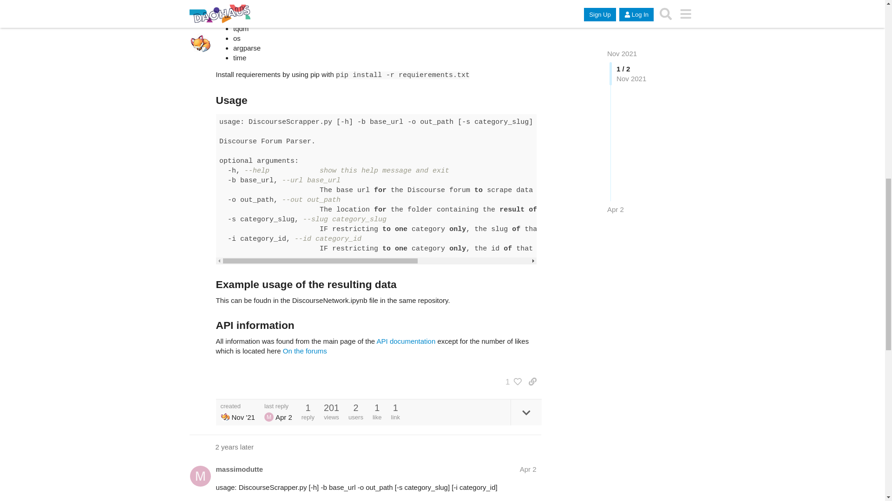 Image resolution: width=892 pixels, height=501 pixels. Describe the element at coordinates (532, 381) in the screenshot. I see `share a link to this post` at that location.